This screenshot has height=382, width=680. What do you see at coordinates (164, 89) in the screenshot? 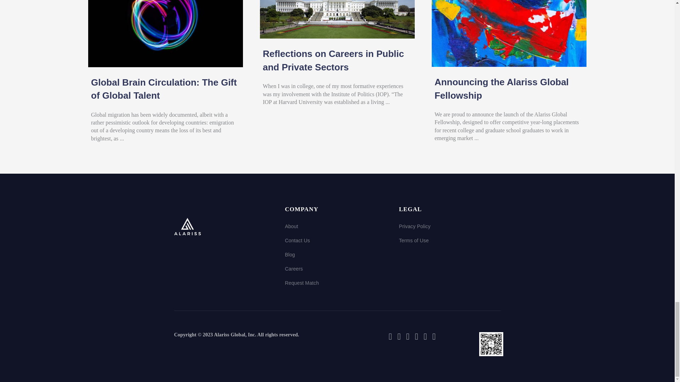
I see `Global Brain Circulation: The Gift of Global Talent` at bounding box center [164, 89].